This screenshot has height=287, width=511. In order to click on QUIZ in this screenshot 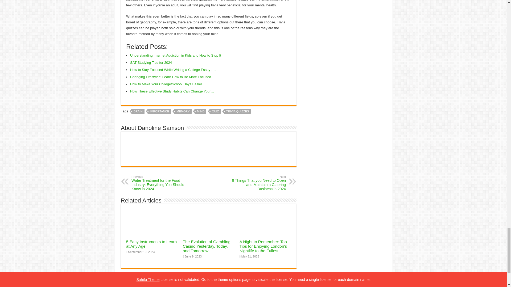, I will do `click(215, 111)`.